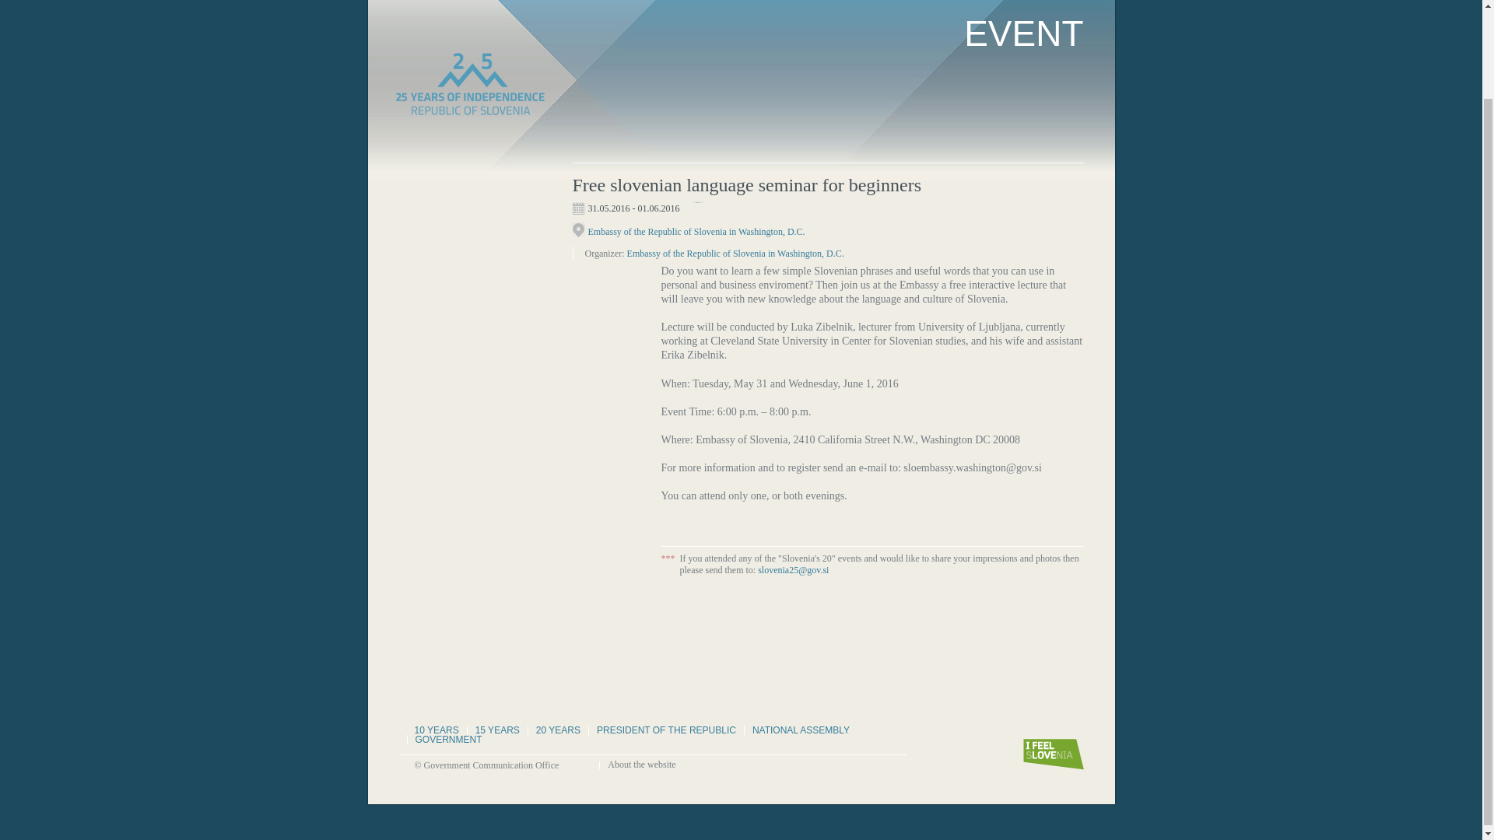 Image resolution: width=1494 pixels, height=840 pixels. Describe the element at coordinates (496, 730) in the screenshot. I see `15 years` at that location.